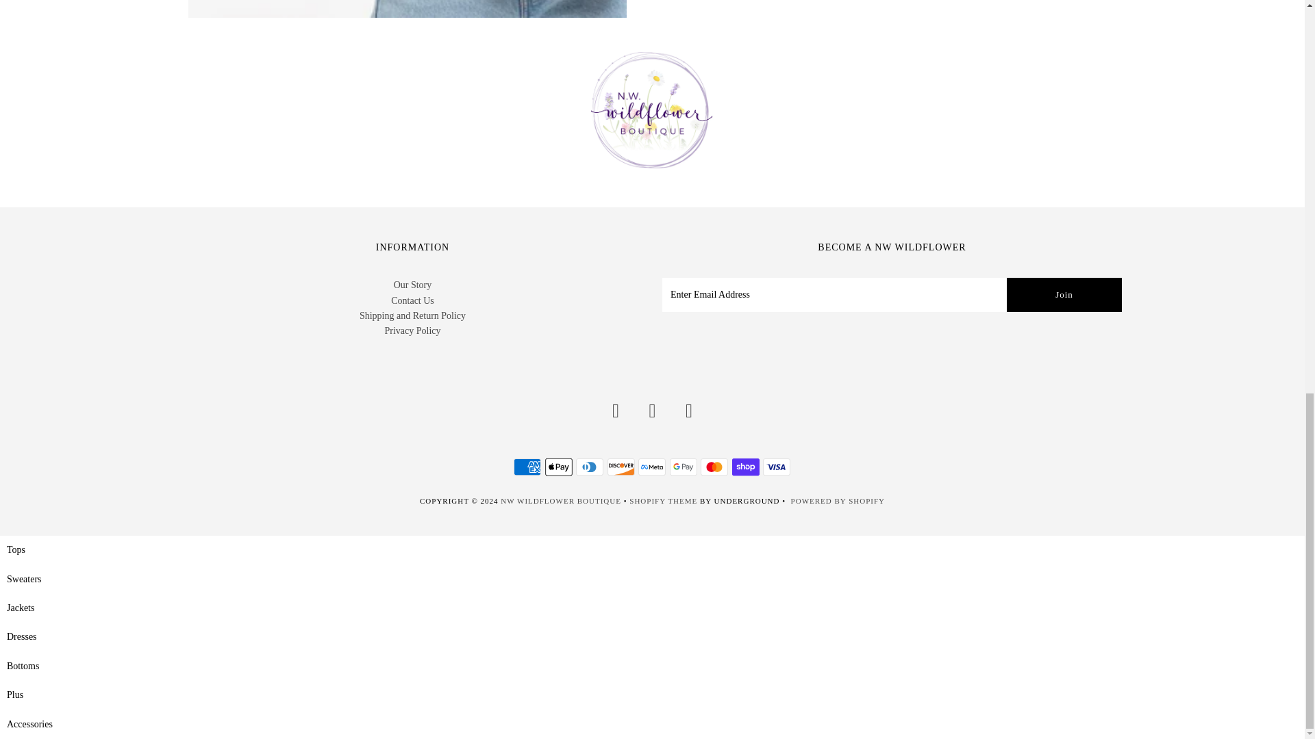 The image size is (1315, 739). What do you see at coordinates (776, 467) in the screenshot?
I see `Visa` at bounding box center [776, 467].